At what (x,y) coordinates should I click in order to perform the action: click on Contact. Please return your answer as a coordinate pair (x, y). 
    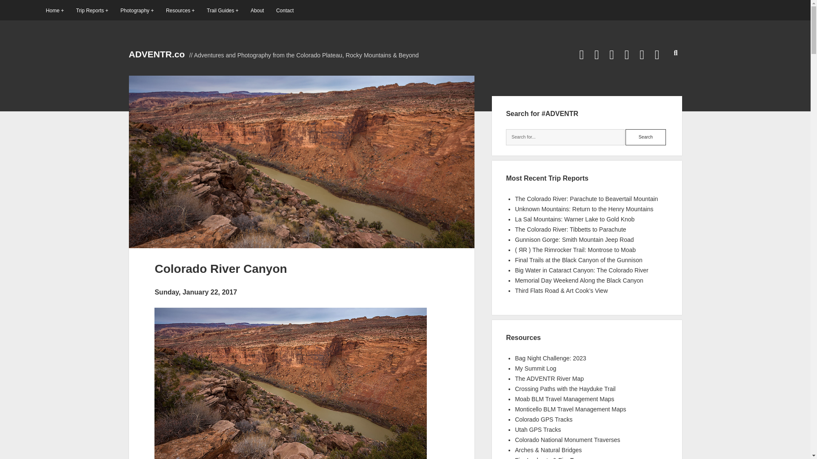
    Looking at the image, I should click on (285, 10).